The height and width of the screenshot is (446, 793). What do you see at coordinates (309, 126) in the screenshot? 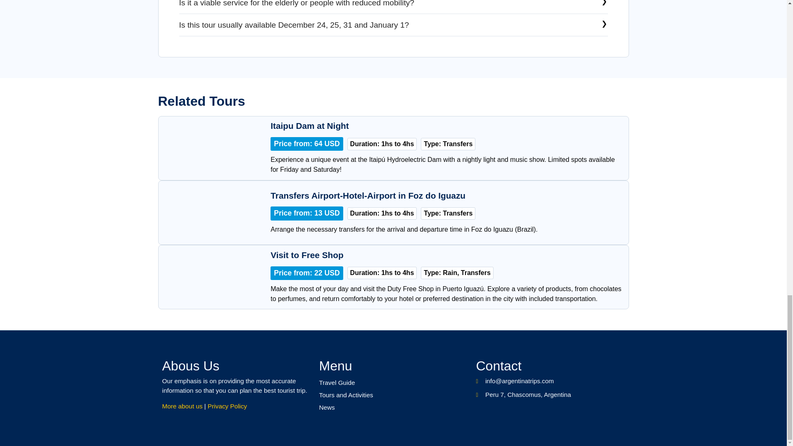
I see `Itaipu Dam at Night` at bounding box center [309, 126].